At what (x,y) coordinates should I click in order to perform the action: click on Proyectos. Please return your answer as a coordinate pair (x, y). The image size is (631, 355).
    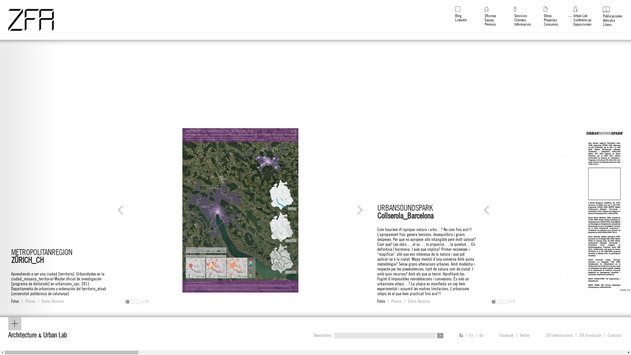
    Looking at the image, I should click on (548, 20).